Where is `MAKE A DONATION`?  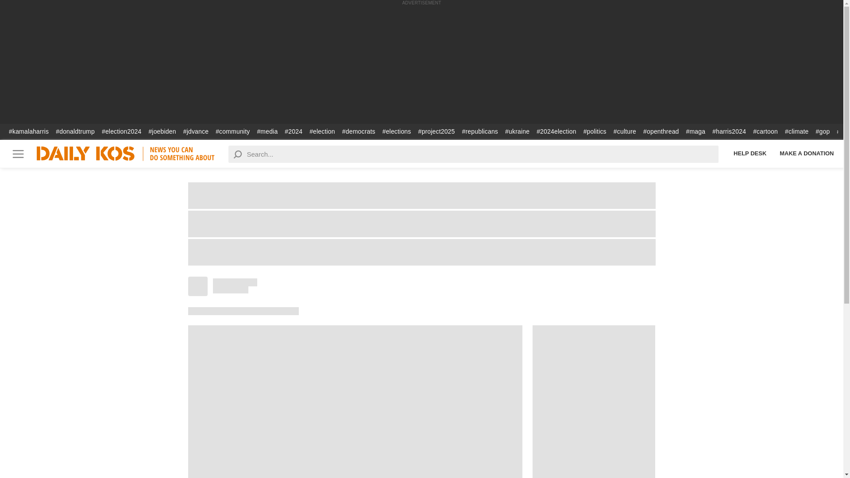 MAKE A DONATION is located at coordinates (807, 153).